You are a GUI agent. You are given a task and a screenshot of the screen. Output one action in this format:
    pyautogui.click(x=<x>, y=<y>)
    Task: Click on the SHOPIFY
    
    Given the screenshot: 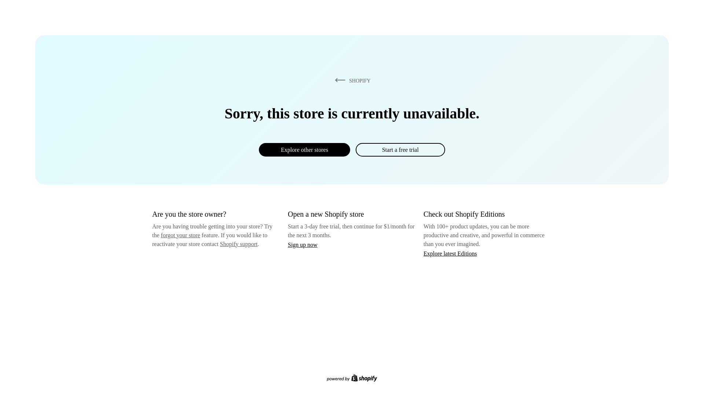 What is the action you would take?
    pyautogui.click(x=351, y=80)
    